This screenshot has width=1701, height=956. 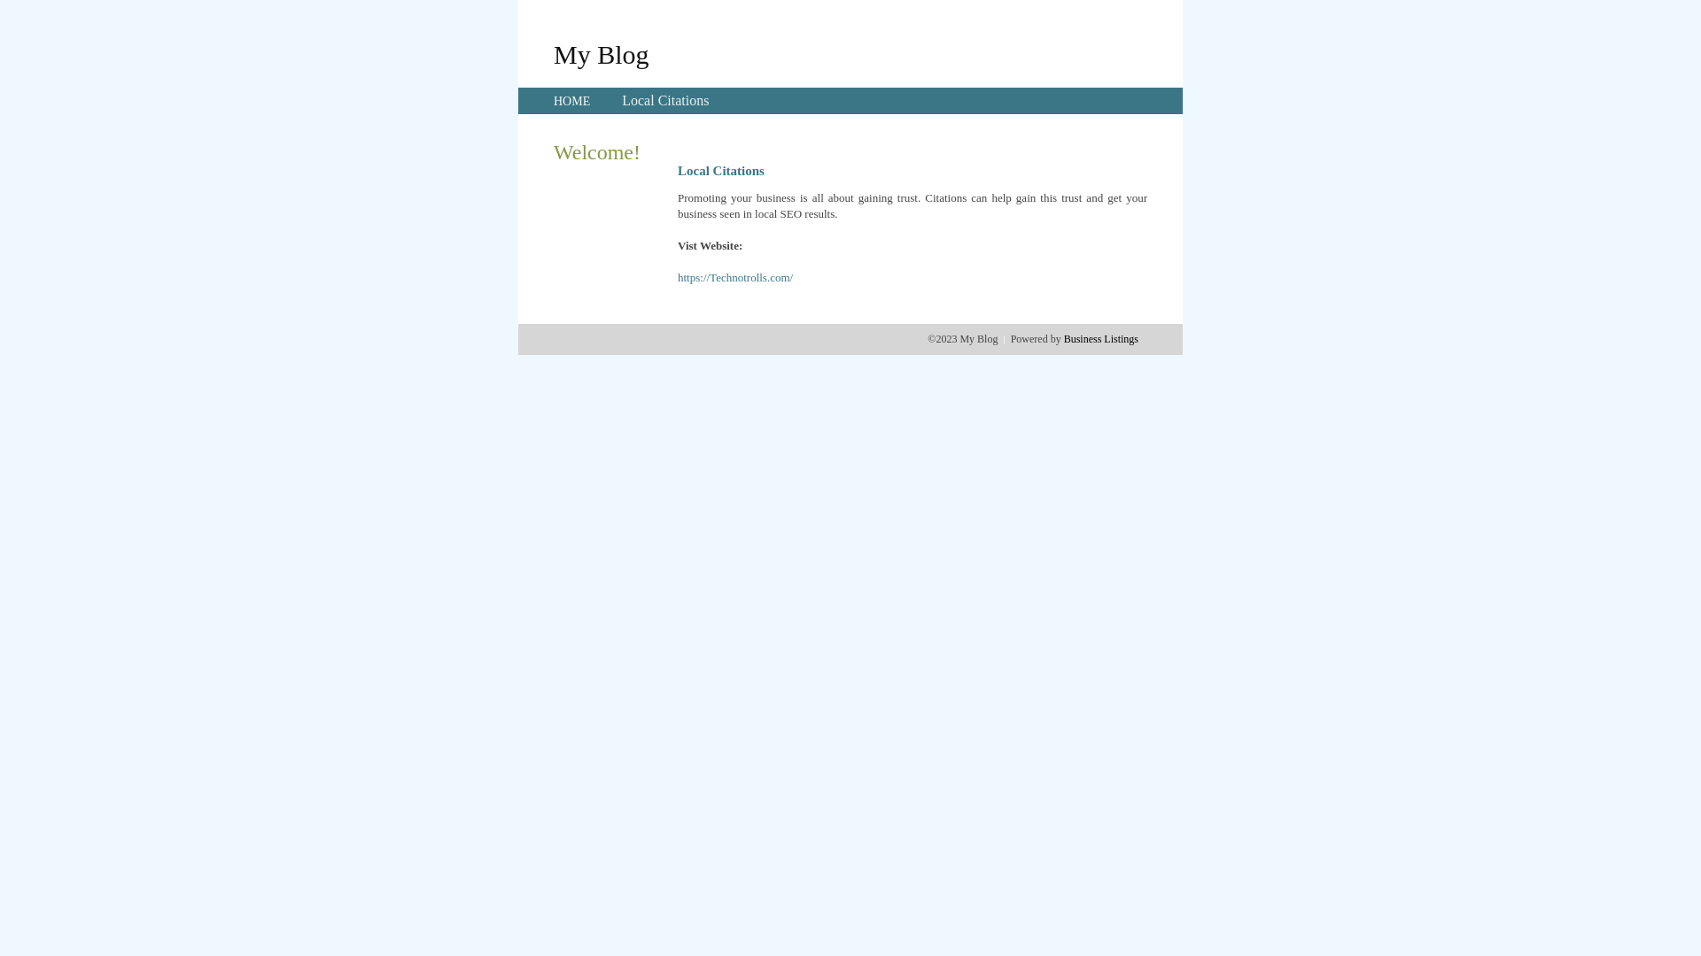 What do you see at coordinates (735, 278) in the screenshot?
I see `https://Technotrolls.com/` at bounding box center [735, 278].